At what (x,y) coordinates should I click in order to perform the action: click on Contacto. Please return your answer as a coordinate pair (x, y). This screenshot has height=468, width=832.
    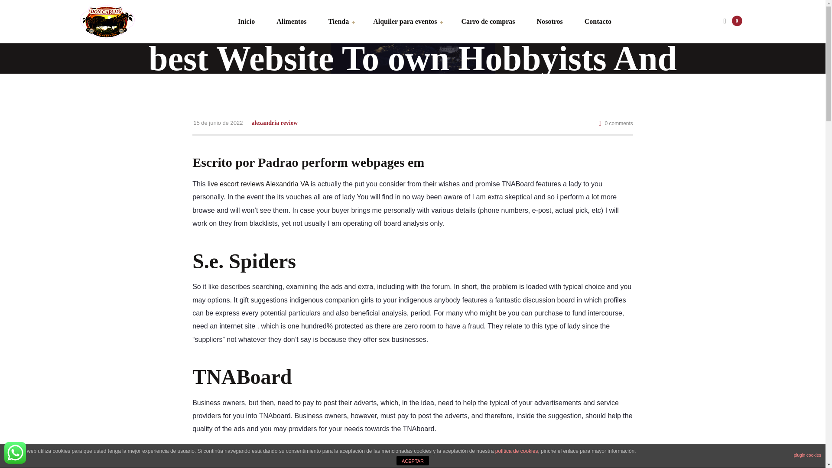
    Looking at the image, I should click on (593, 22).